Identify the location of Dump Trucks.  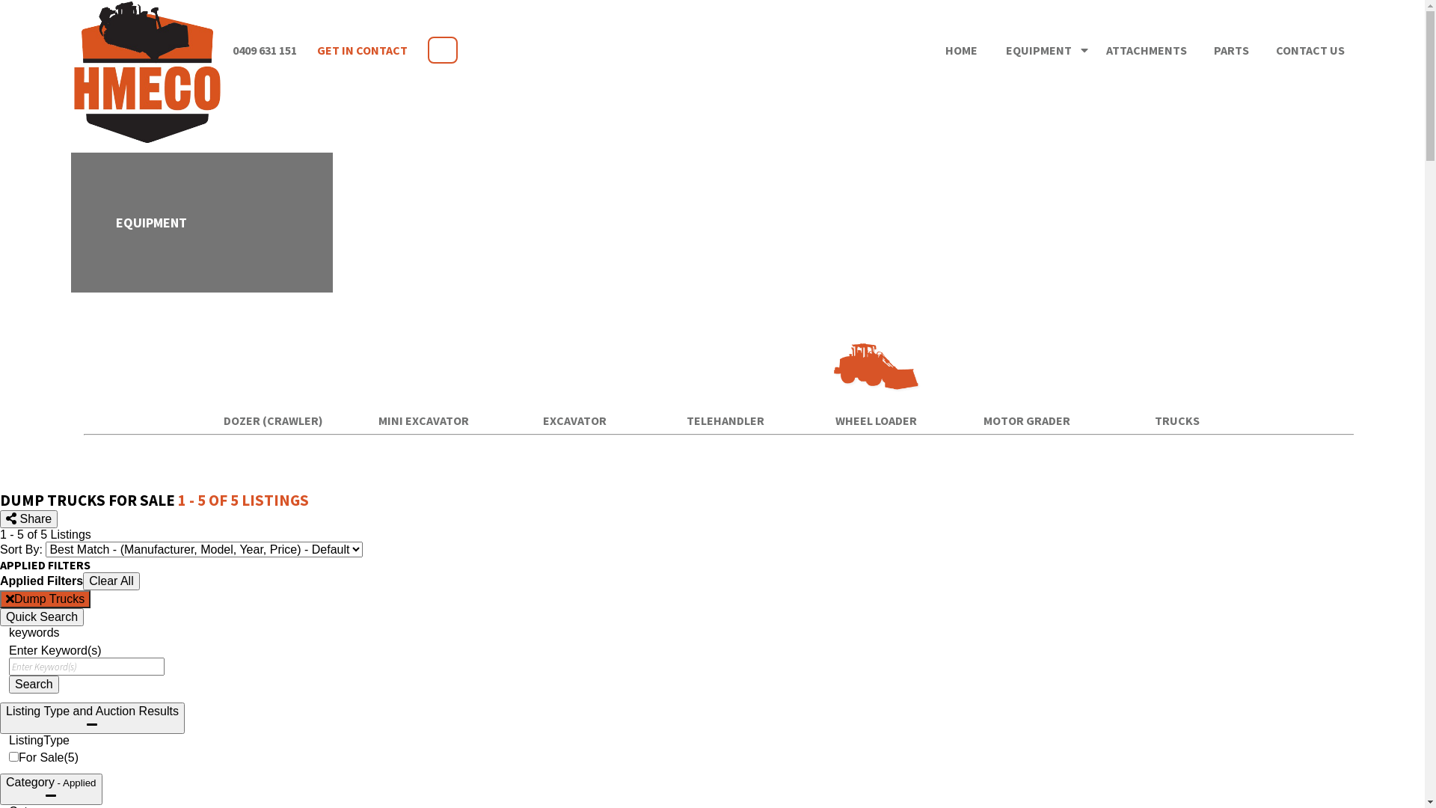
(45, 599).